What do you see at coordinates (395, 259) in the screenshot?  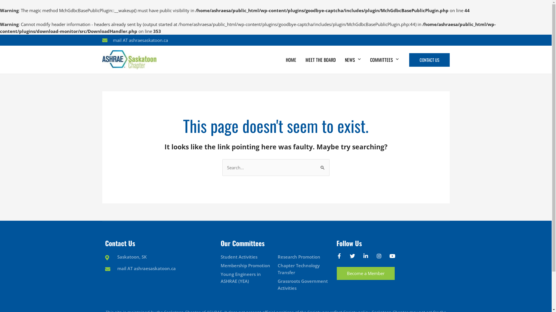 I see `Youtube` at bounding box center [395, 259].